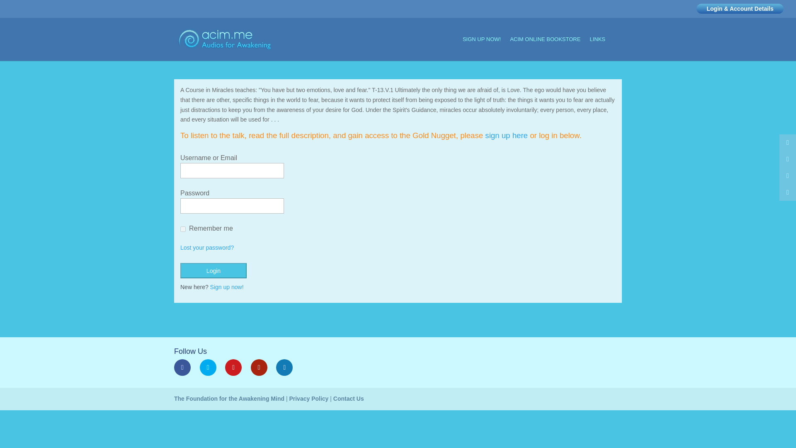 Image resolution: width=796 pixels, height=448 pixels. I want to click on The Foundation for the Awakening Mind, so click(229, 398).